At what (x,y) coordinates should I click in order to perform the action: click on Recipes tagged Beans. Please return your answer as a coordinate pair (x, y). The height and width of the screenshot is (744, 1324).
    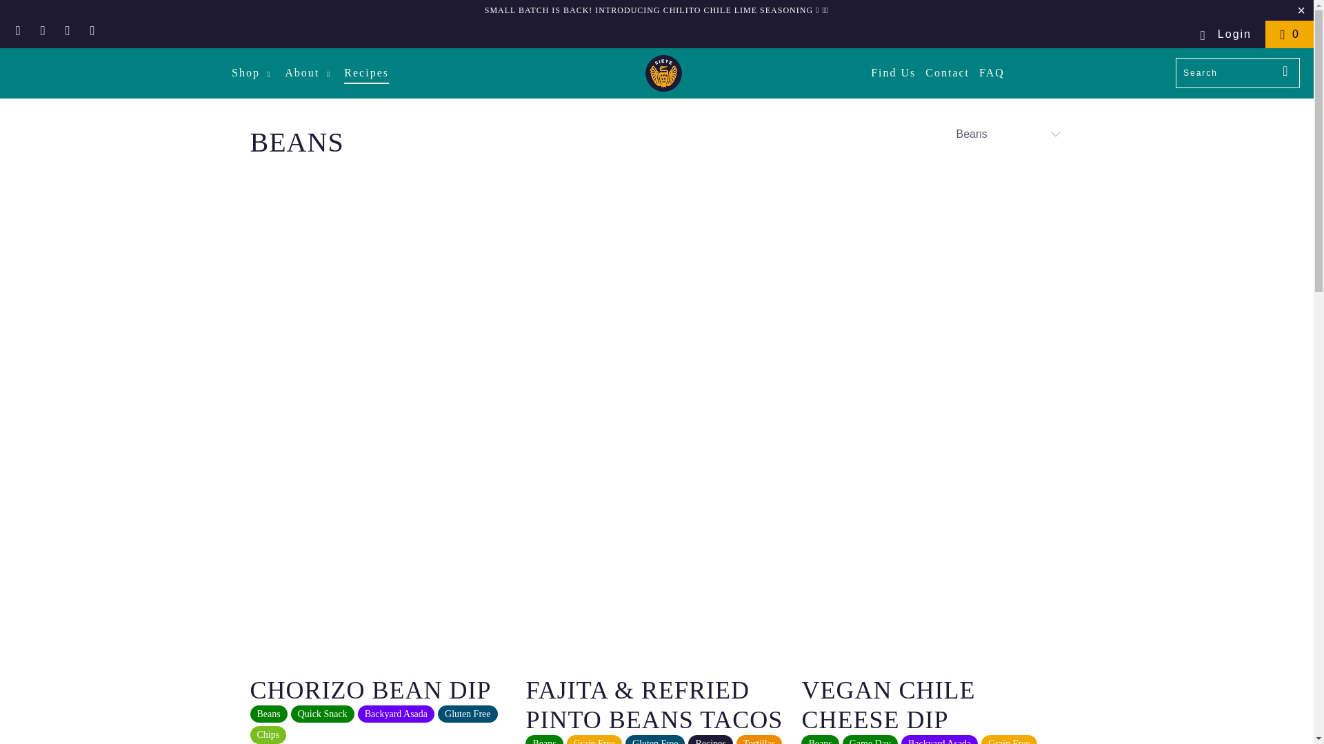
    Looking at the image, I should click on (268, 714).